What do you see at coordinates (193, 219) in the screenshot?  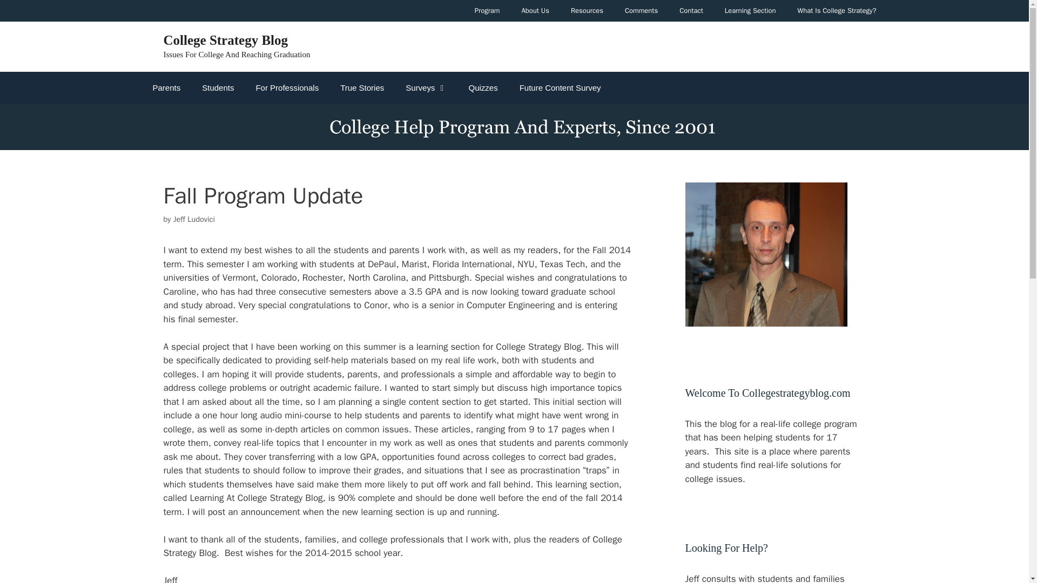 I see `View all posts by Jeff Ludovici` at bounding box center [193, 219].